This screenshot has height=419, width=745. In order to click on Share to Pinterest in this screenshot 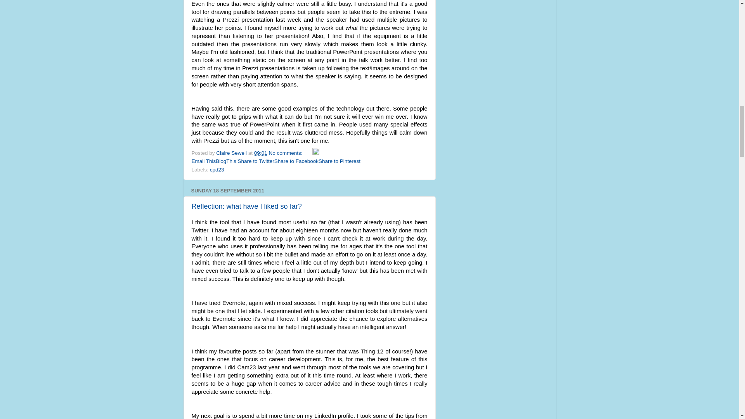, I will do `click(340, 161)`.